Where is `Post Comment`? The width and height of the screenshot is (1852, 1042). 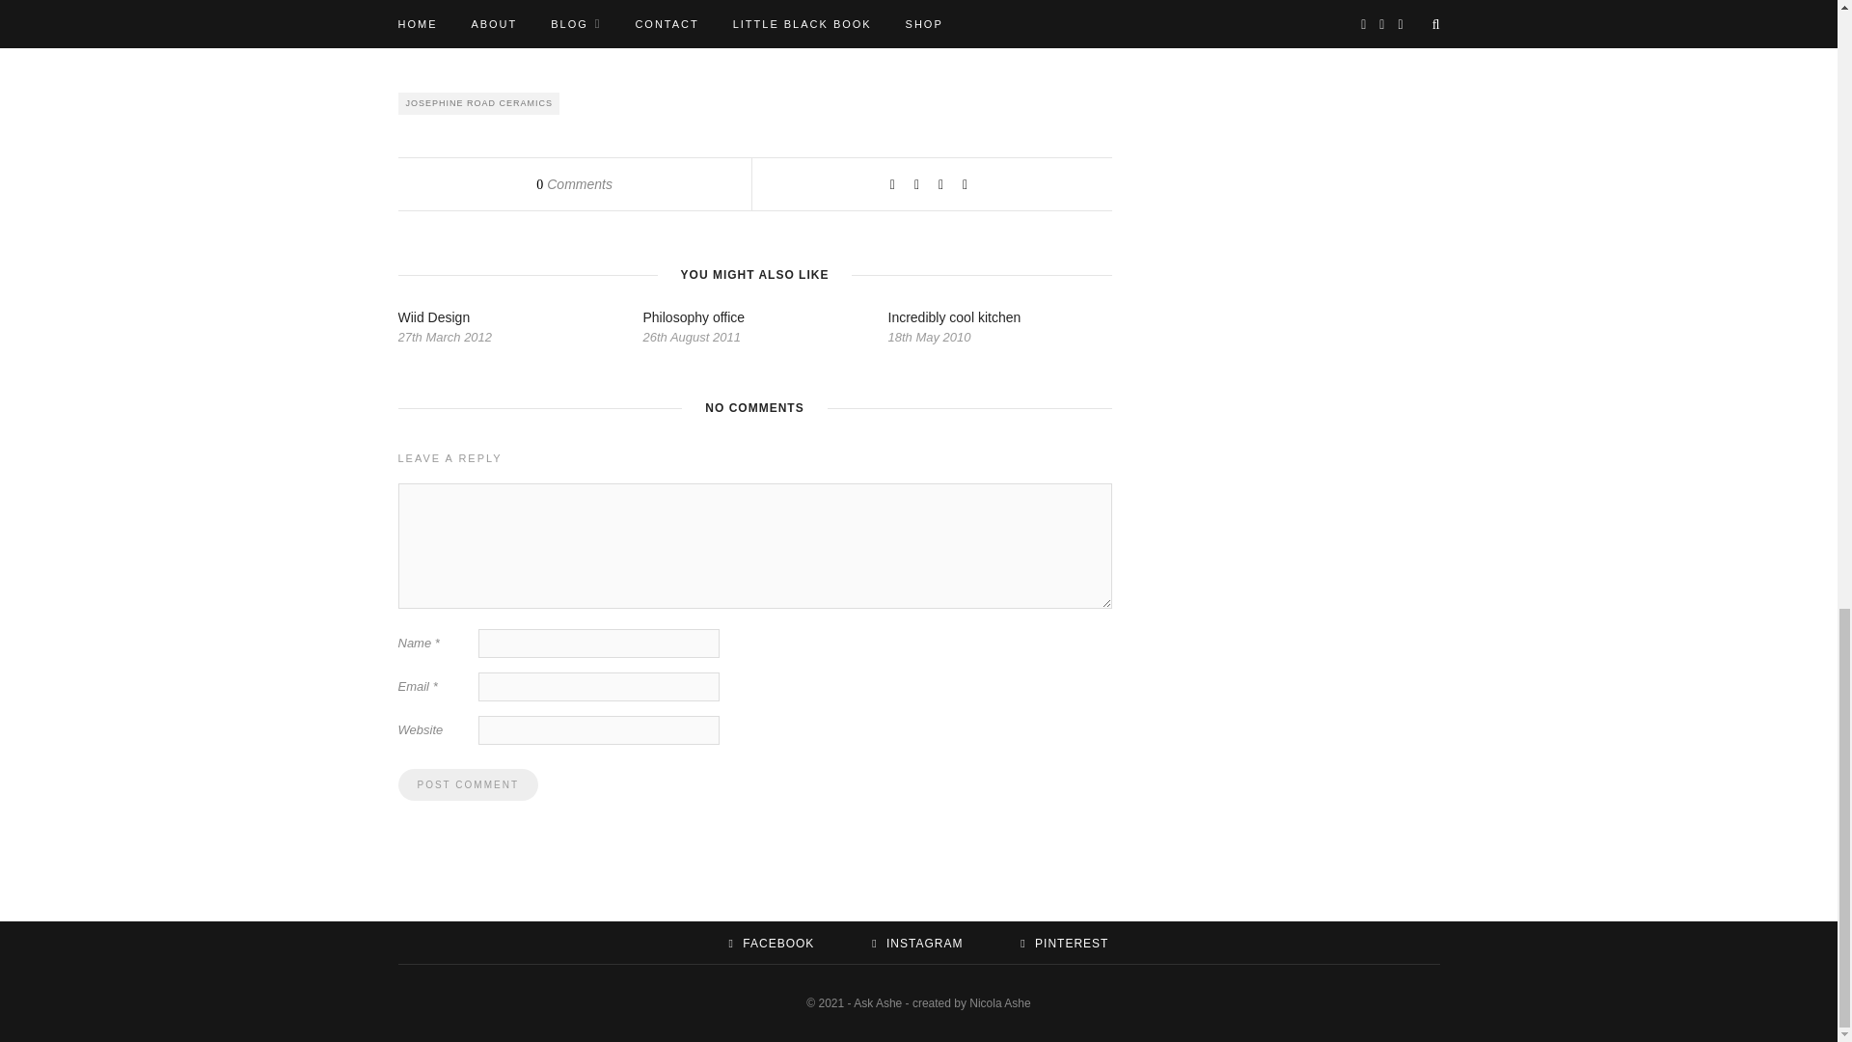 Post Comment is located at coordinates (467, 785).